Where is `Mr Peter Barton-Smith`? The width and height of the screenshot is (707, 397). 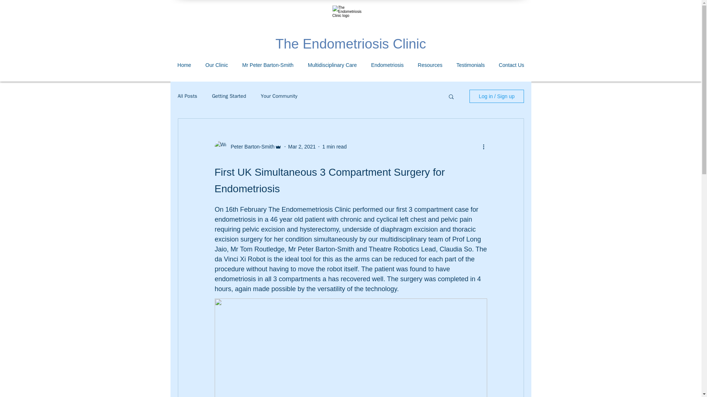
Mr Peter Barton-Smith is located at coordinates (267, 65).